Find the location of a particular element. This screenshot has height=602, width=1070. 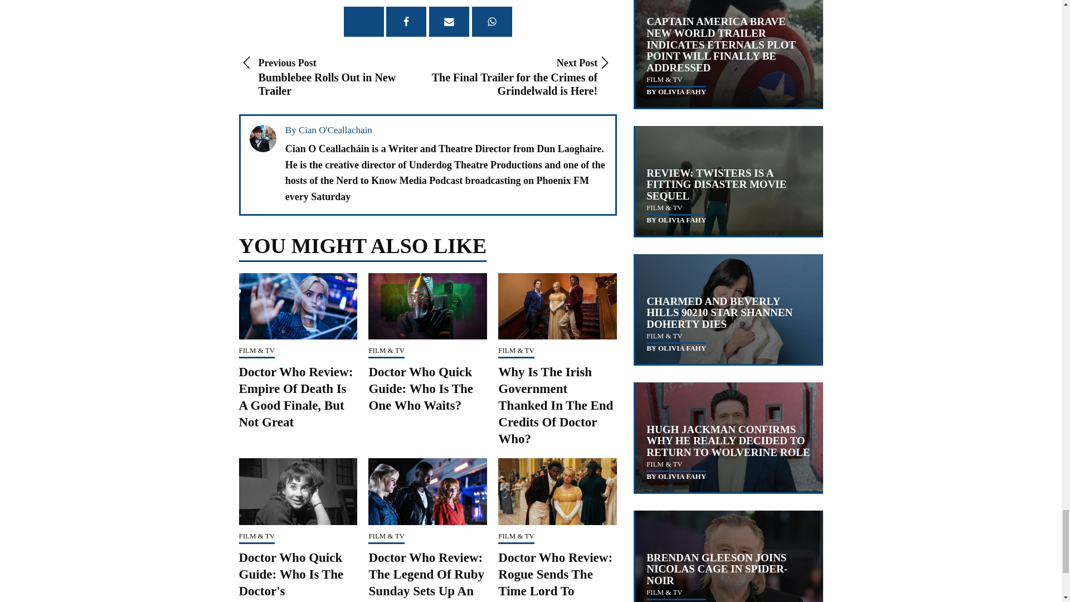

Doctor Who Quick Guide: Who Is The One Who Waits? is located at coordinates (555, 576).